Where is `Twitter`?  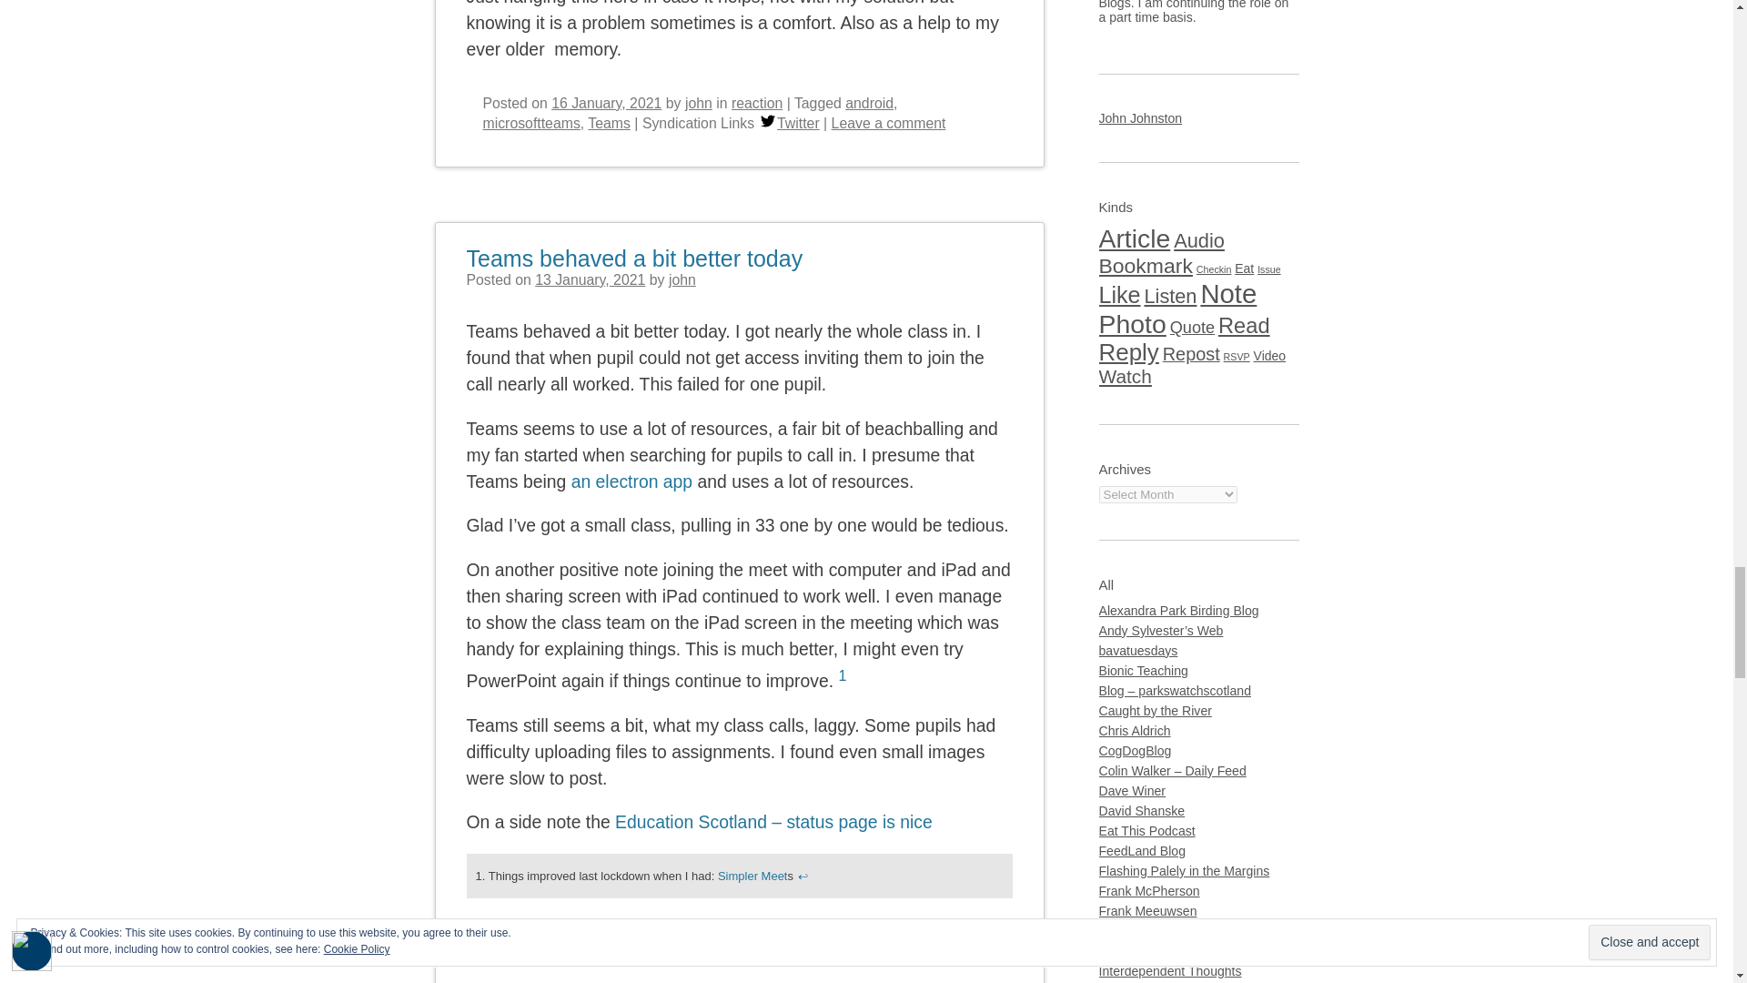
Twitter is located at coordinates (530, 957).